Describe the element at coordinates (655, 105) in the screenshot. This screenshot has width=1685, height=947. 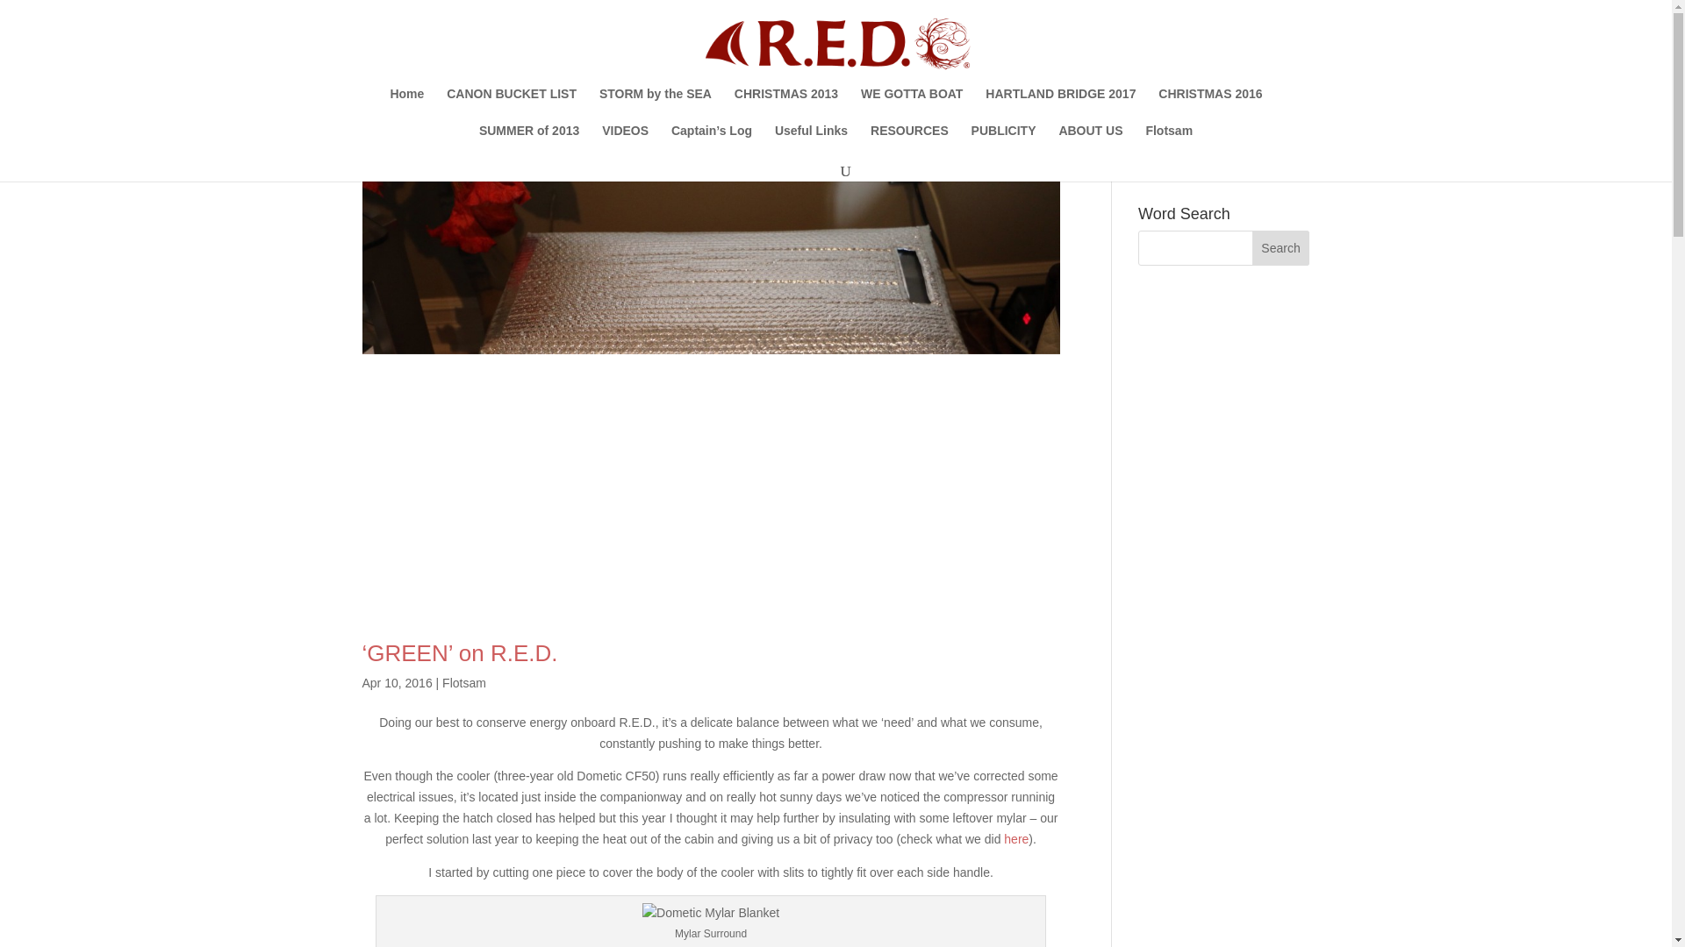
I see `STORM by the SEA` at that location.